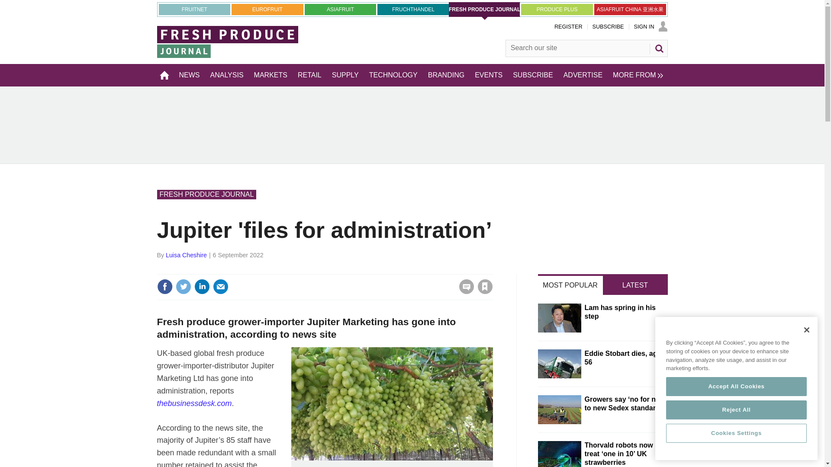  Describe the element at coordinates (267, 9) in the screenshot. I see `EUROFRUIT` at that location.